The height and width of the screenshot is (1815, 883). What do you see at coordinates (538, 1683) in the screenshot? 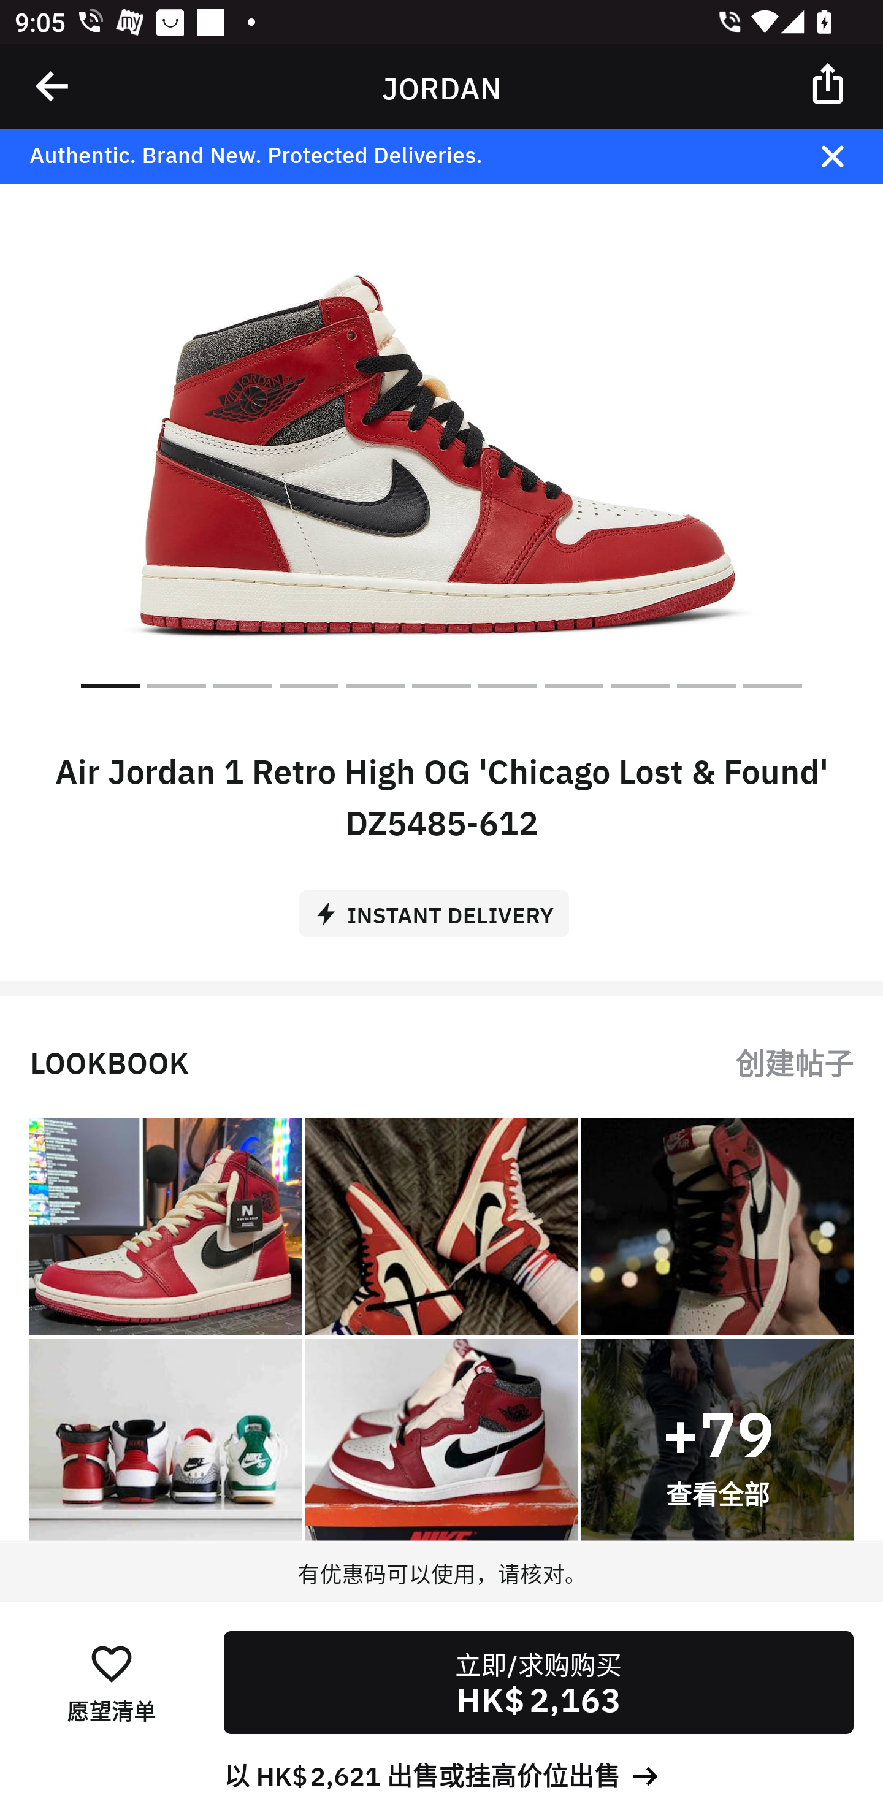
I see `立即/求购购买 HK$ 2,163` at bounding box center [538, 1683].